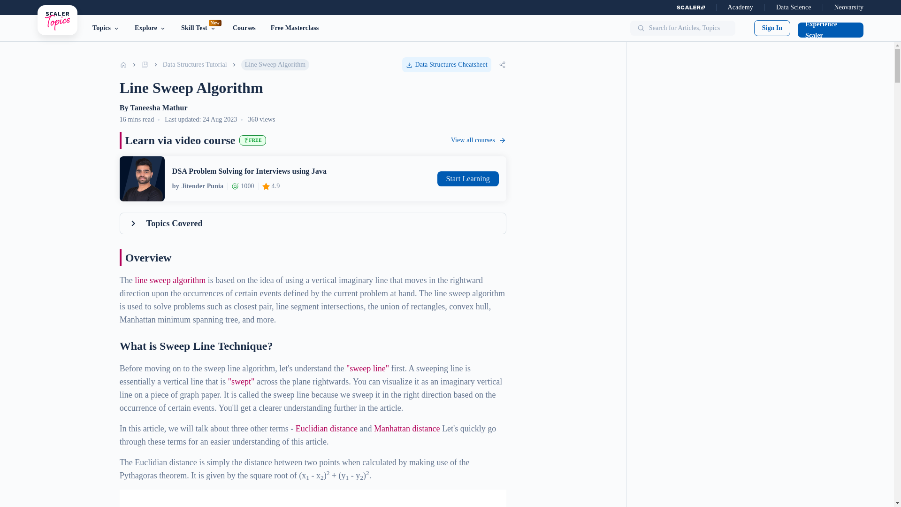 The width and height of the screenshot is (901, 507). Describe the element at coordinates (313, 223) in the screenshot. I see `Topics Covered` at that location.